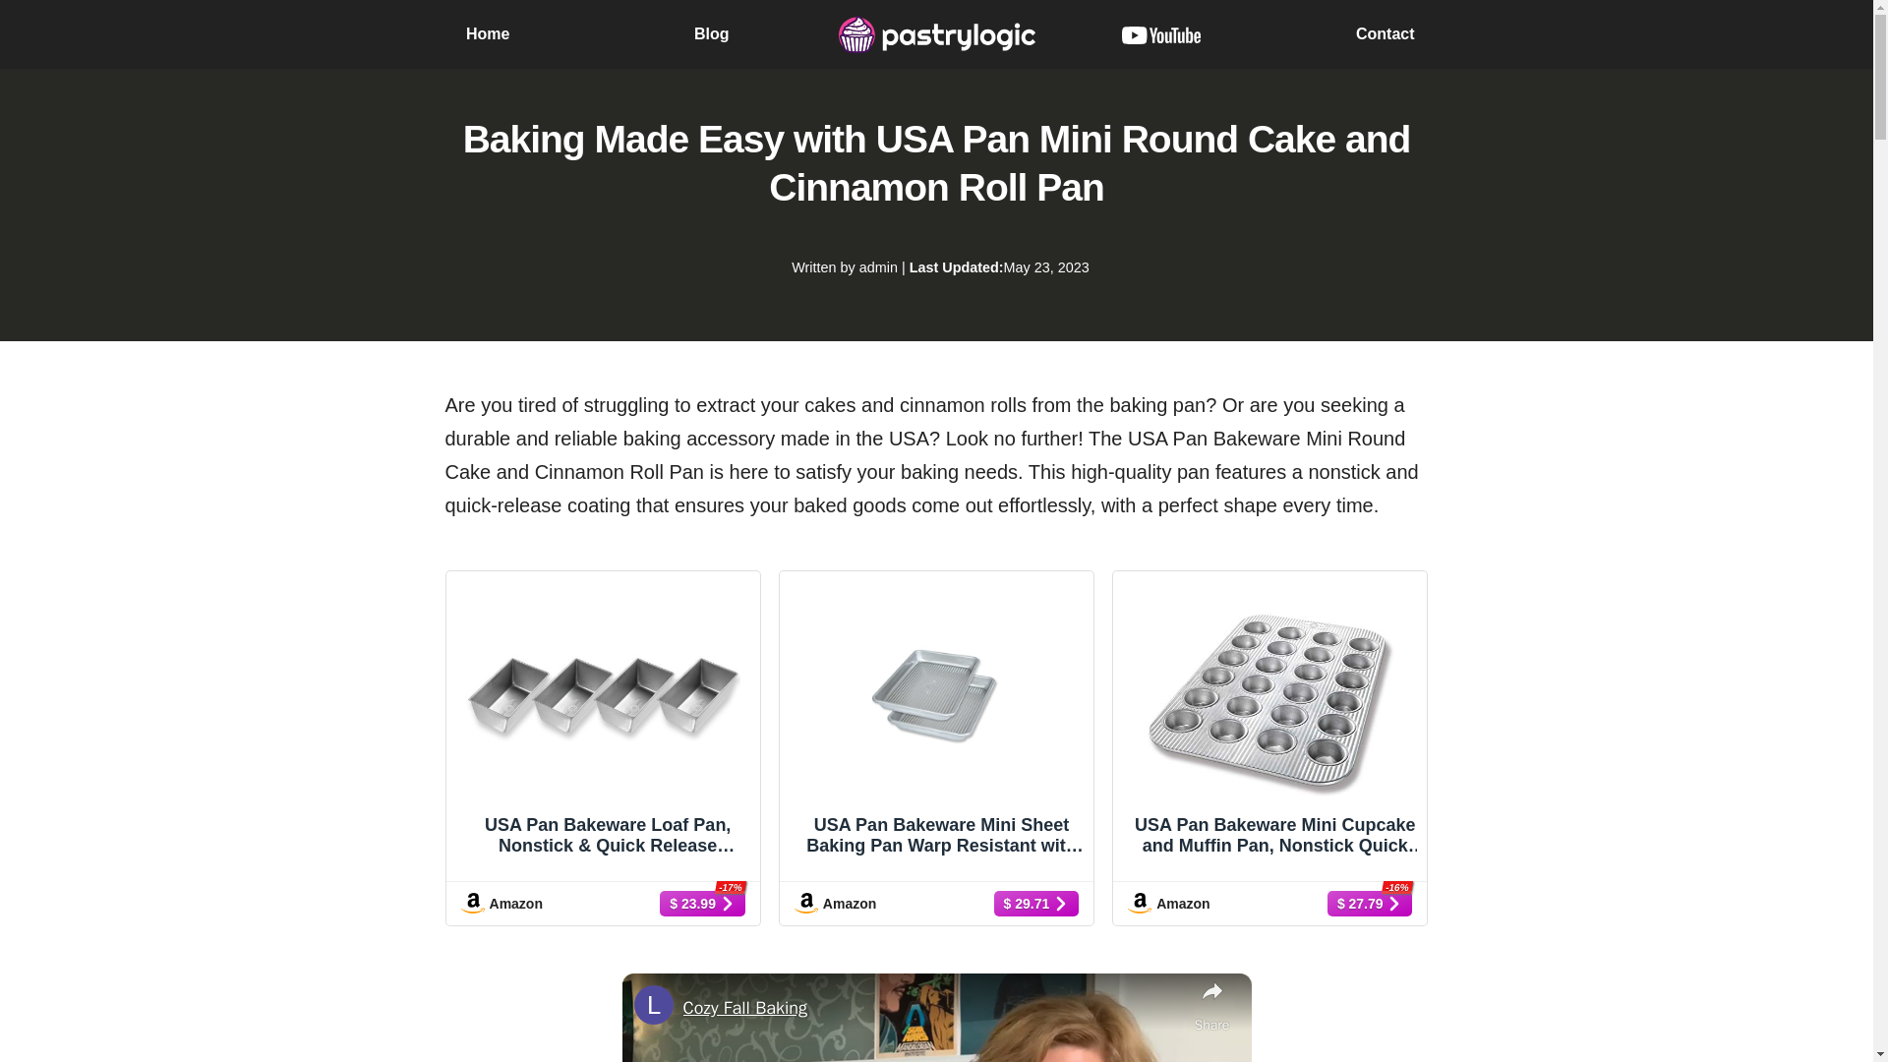  What do you see at coordinates (712, 33) in the screenshot?
I see `Blog` at bounding box center [712, 33].